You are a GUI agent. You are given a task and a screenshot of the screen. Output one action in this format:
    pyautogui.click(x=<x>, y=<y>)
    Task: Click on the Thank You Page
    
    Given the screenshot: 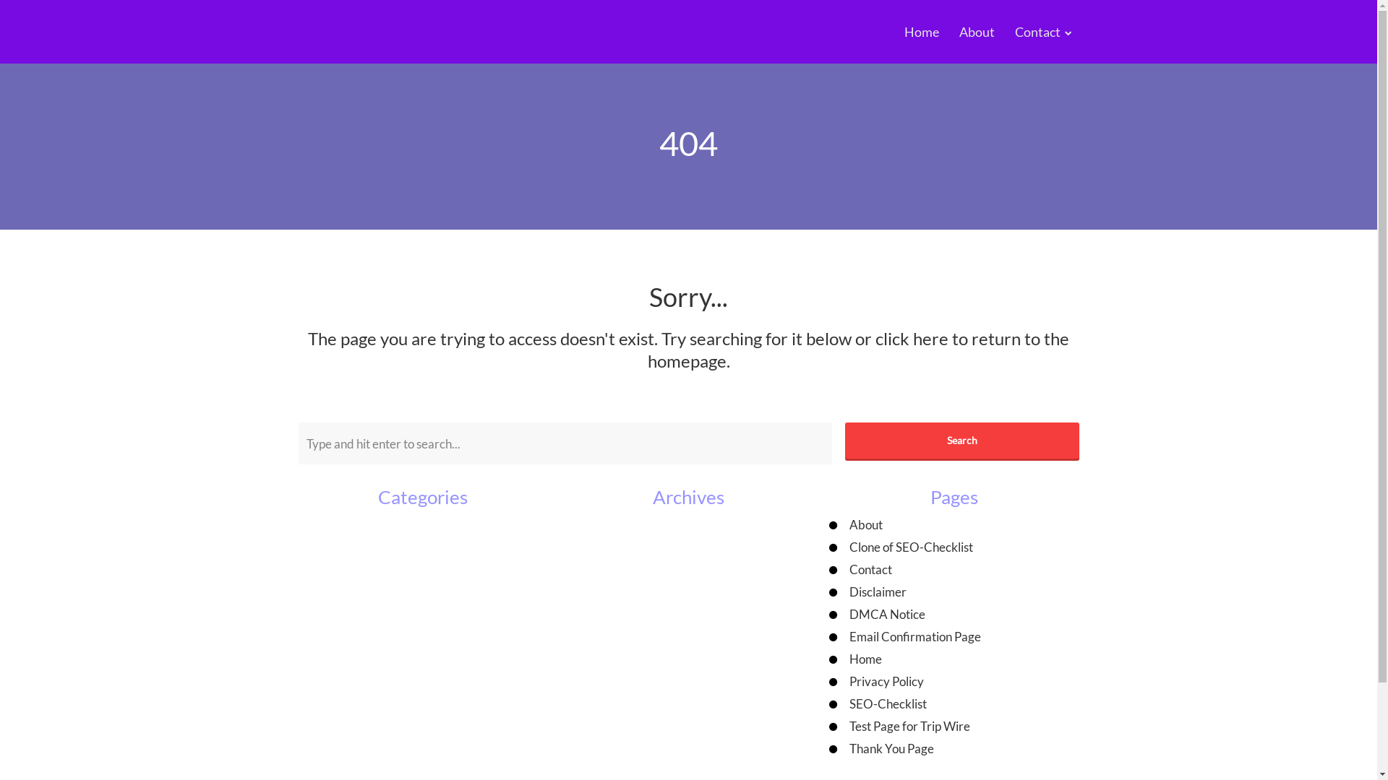 What is the action you would take?
    pyautogui.click(x=892, y=748)
    